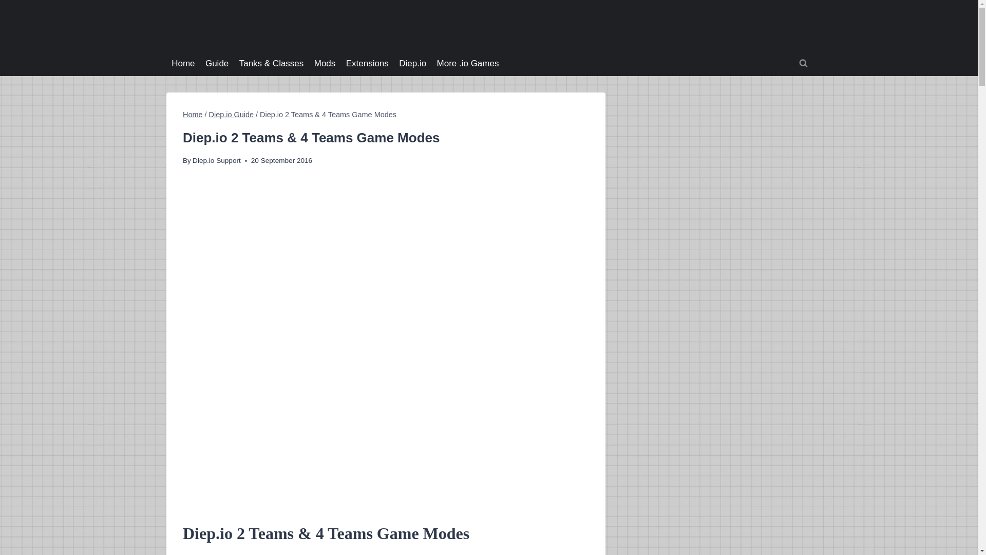 The image size is (986, 555). I want to click on Home, so click(193, 114).